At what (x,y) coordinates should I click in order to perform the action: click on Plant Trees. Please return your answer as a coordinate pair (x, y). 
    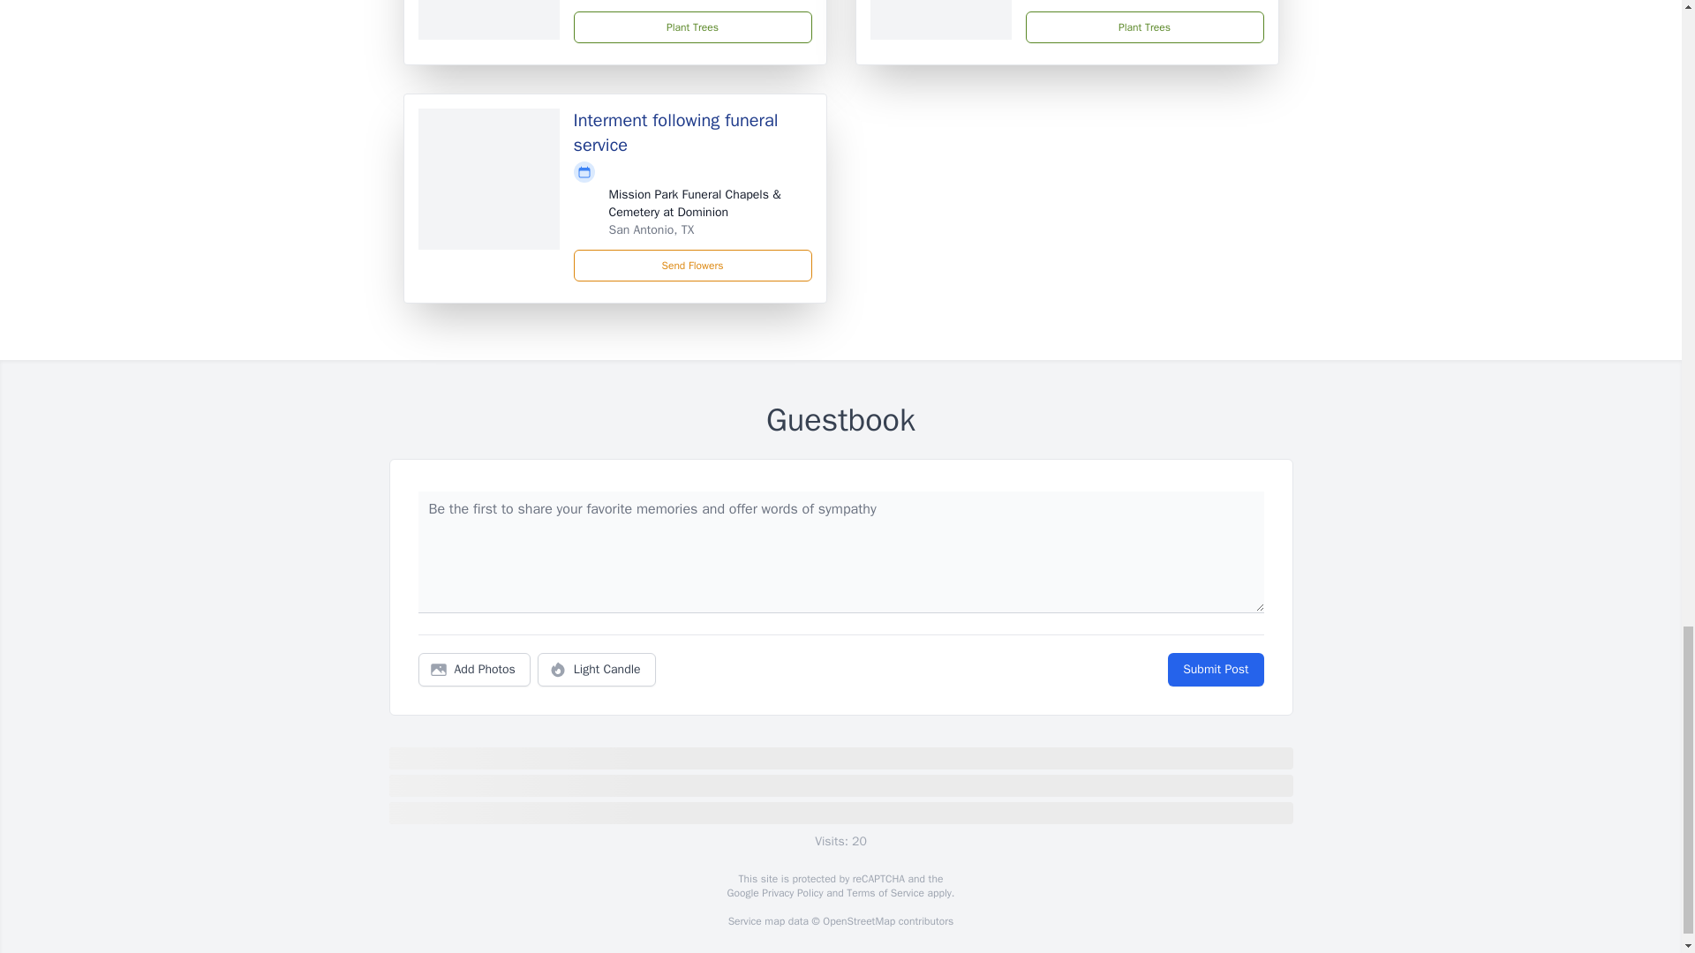
    Looking at the image, I should click on (1144, 26).